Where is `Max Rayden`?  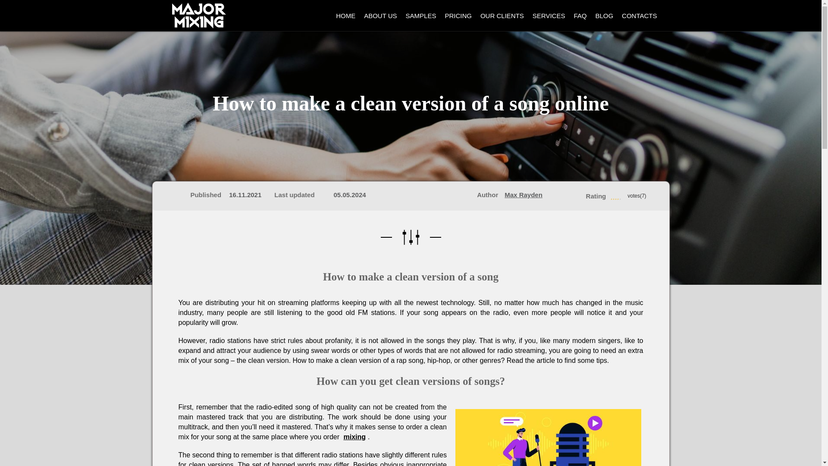
Max Rayden is located at coordinates (523, 195).